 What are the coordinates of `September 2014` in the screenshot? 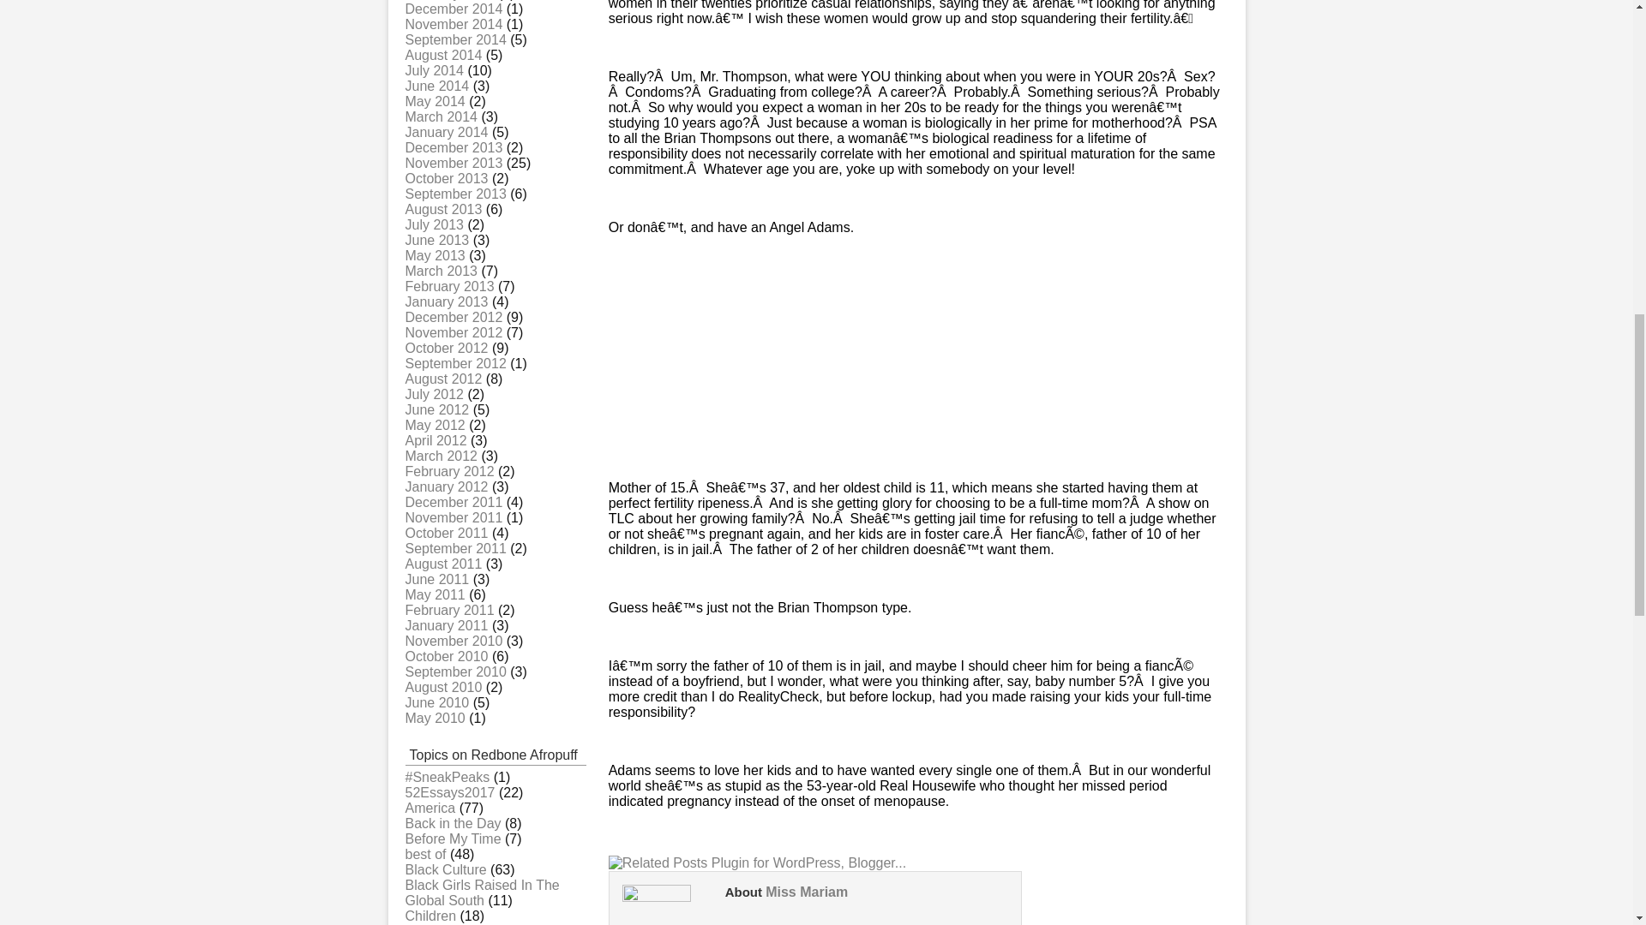 It's located at (454, 39).